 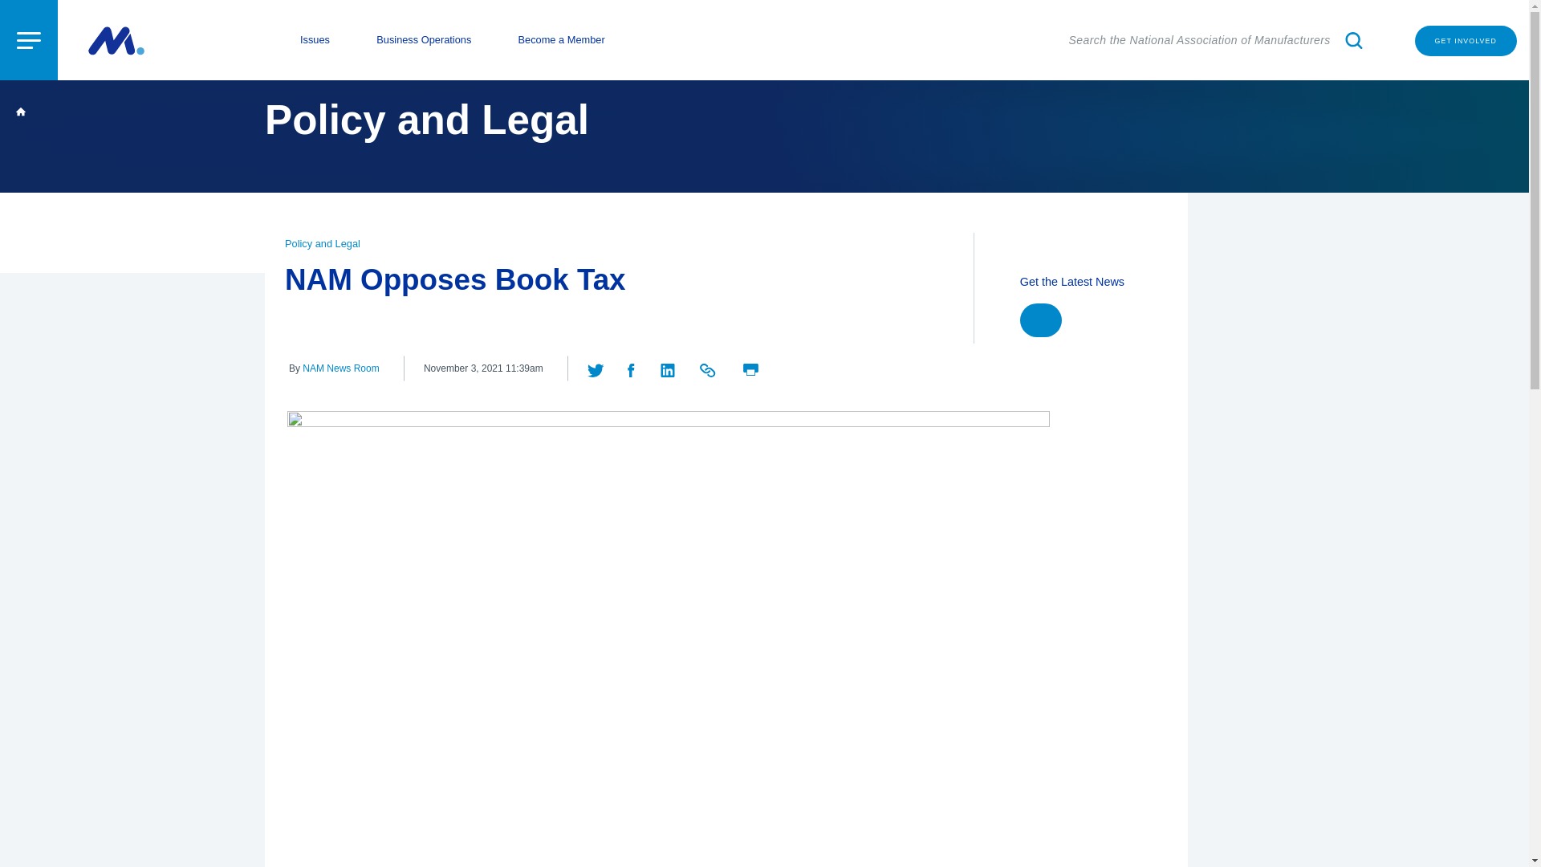 What do you see at coordinates (1466, 42) in the screenshot?
I see `GET INVOLVED` at bounding box center [1466, 42].